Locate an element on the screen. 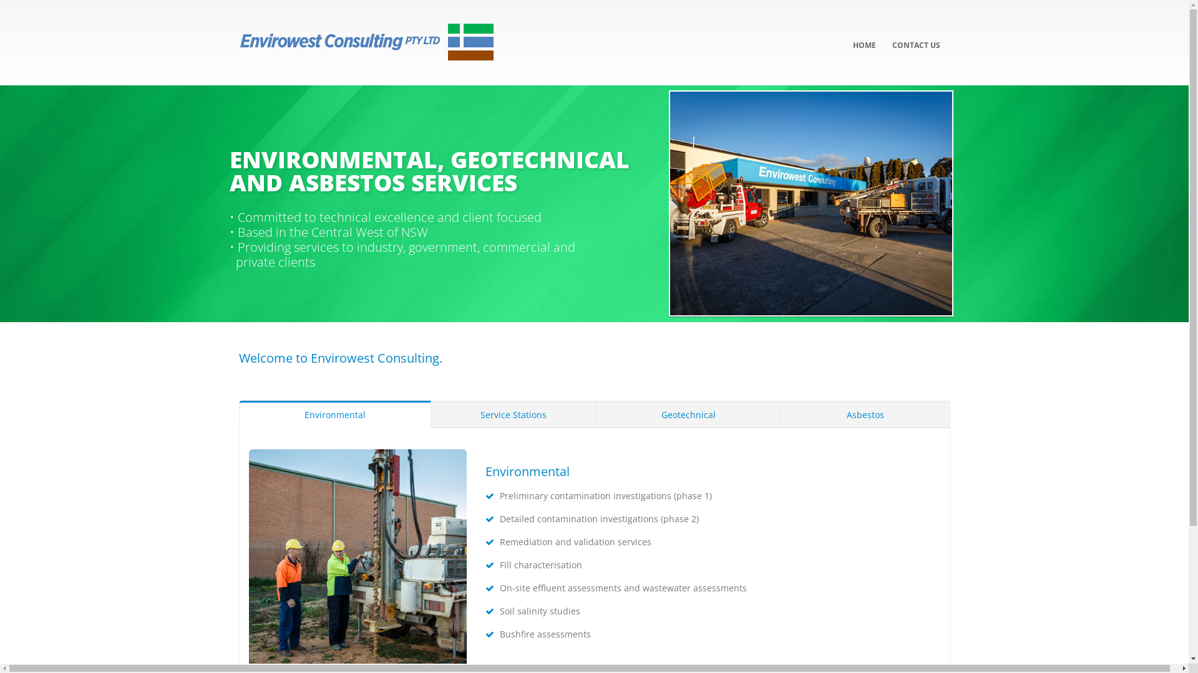  Service Stations is located at coordinates (514, 414).